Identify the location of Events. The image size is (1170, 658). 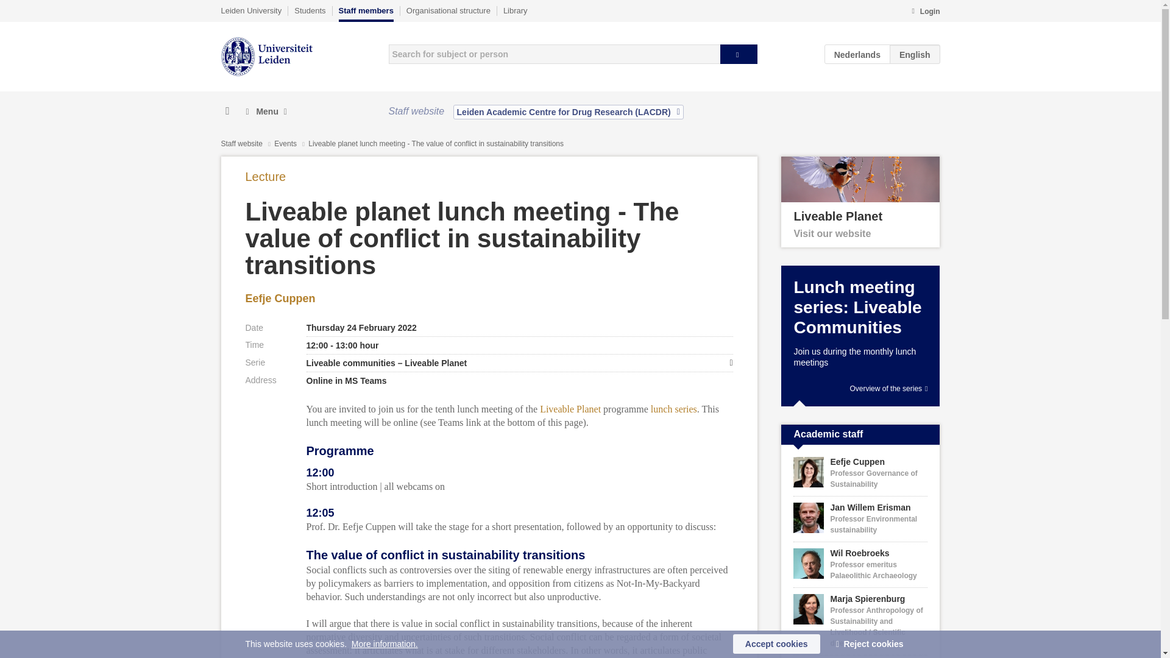
(286, 144).